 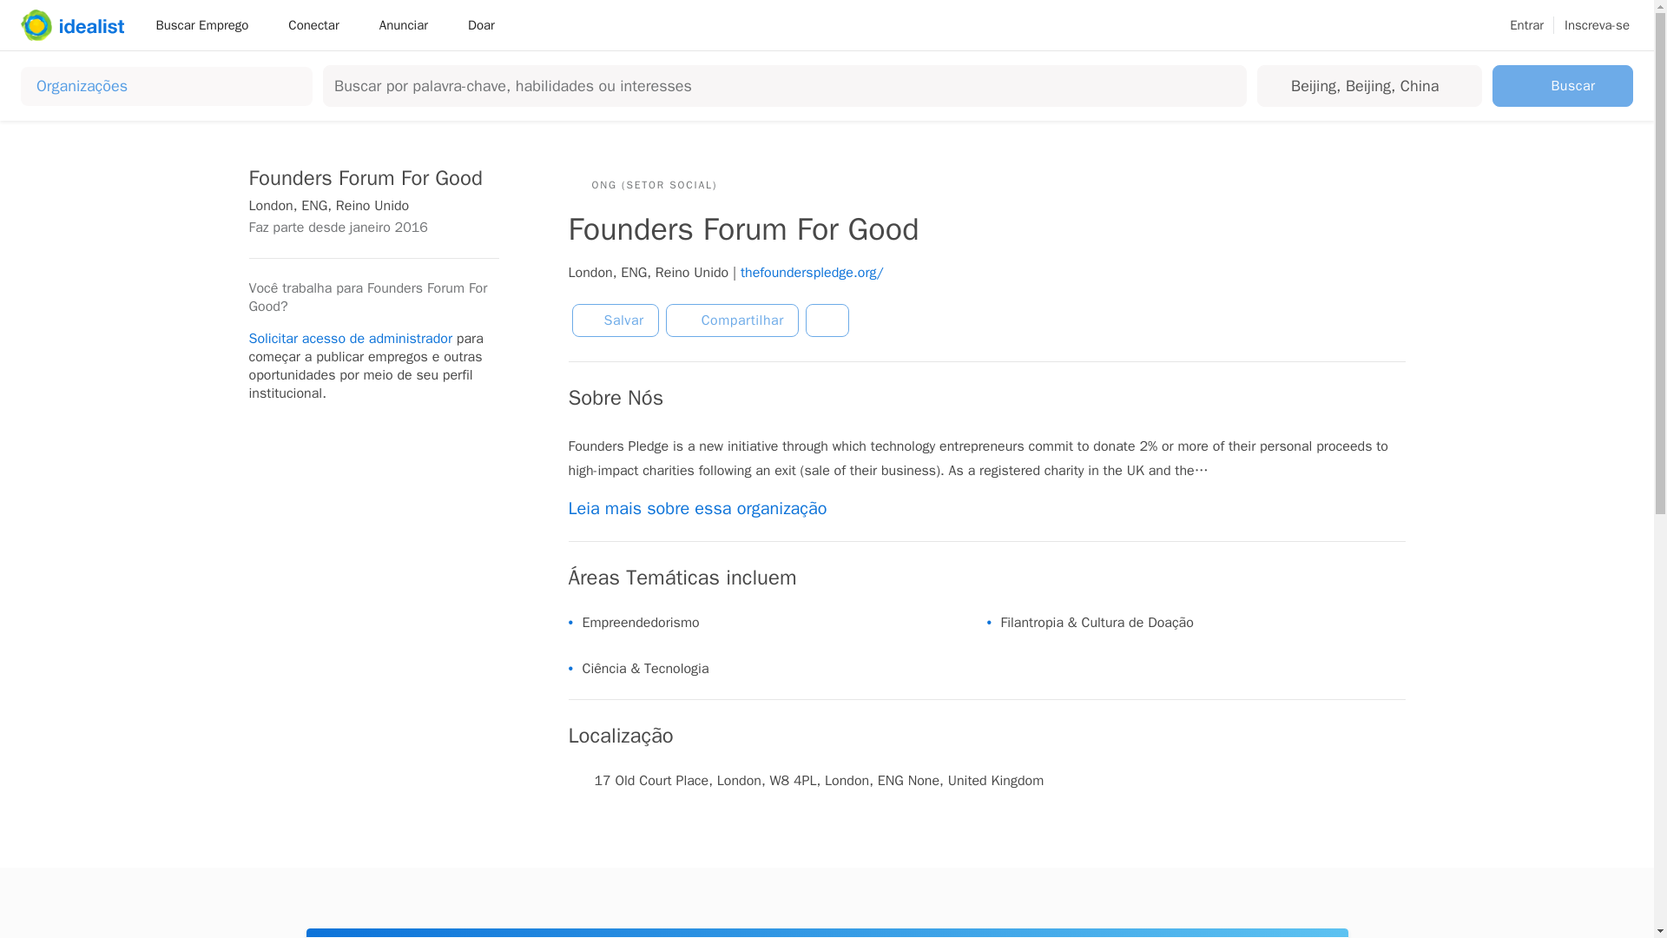 What do you see at coordinates (481, 24) in the screenshot?
I see `Doar` at bounding box center [481, 24].